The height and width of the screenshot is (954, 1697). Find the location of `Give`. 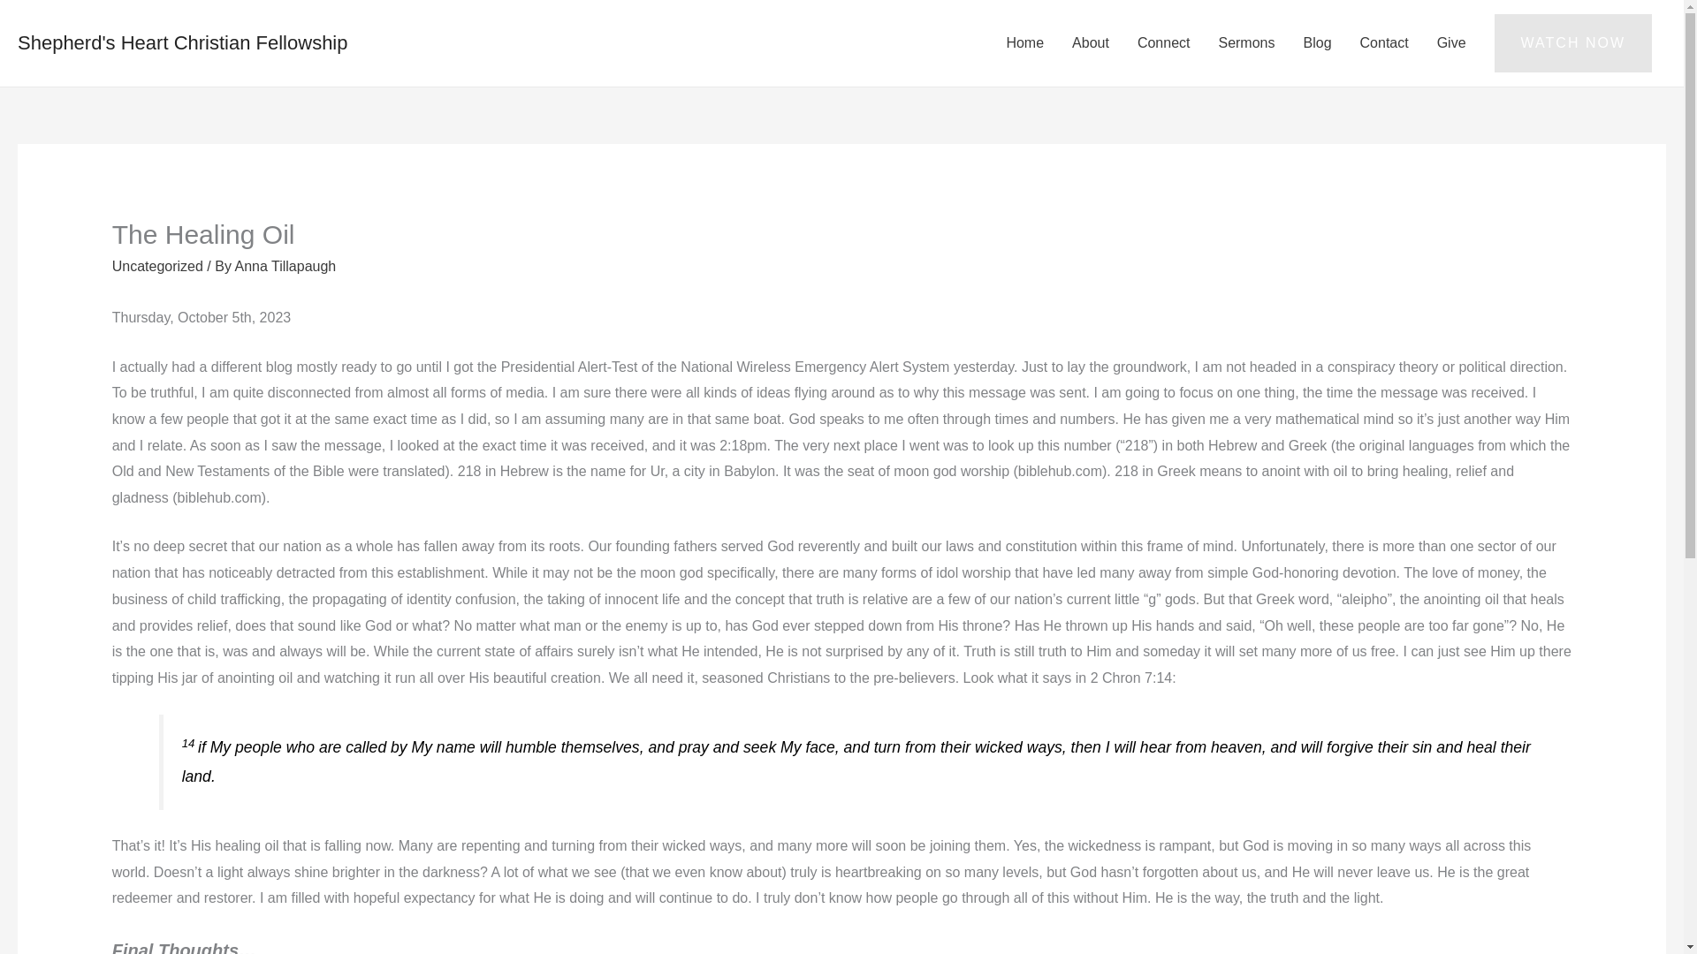

Give is located at coordinates (1451, 43).